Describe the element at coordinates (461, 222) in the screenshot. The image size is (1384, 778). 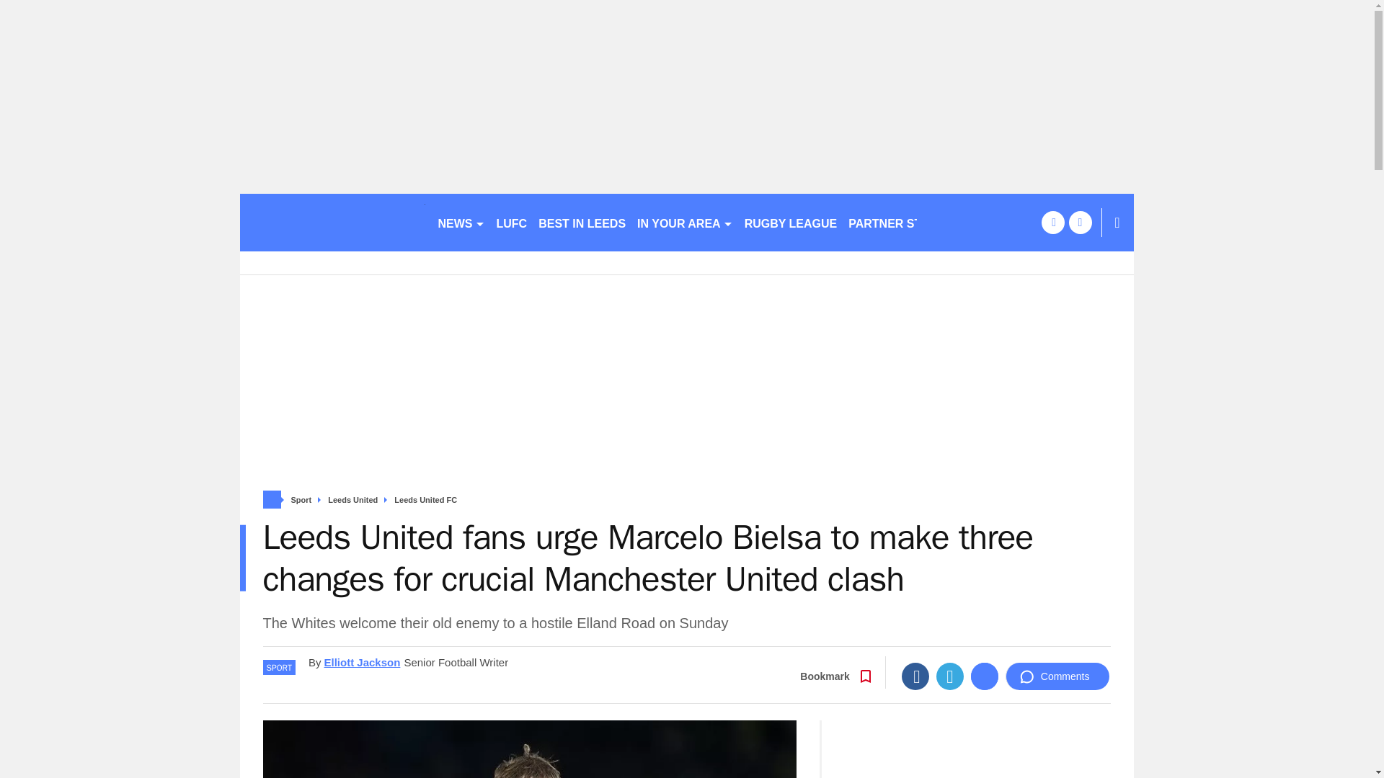
I see `NEWS` at that location.